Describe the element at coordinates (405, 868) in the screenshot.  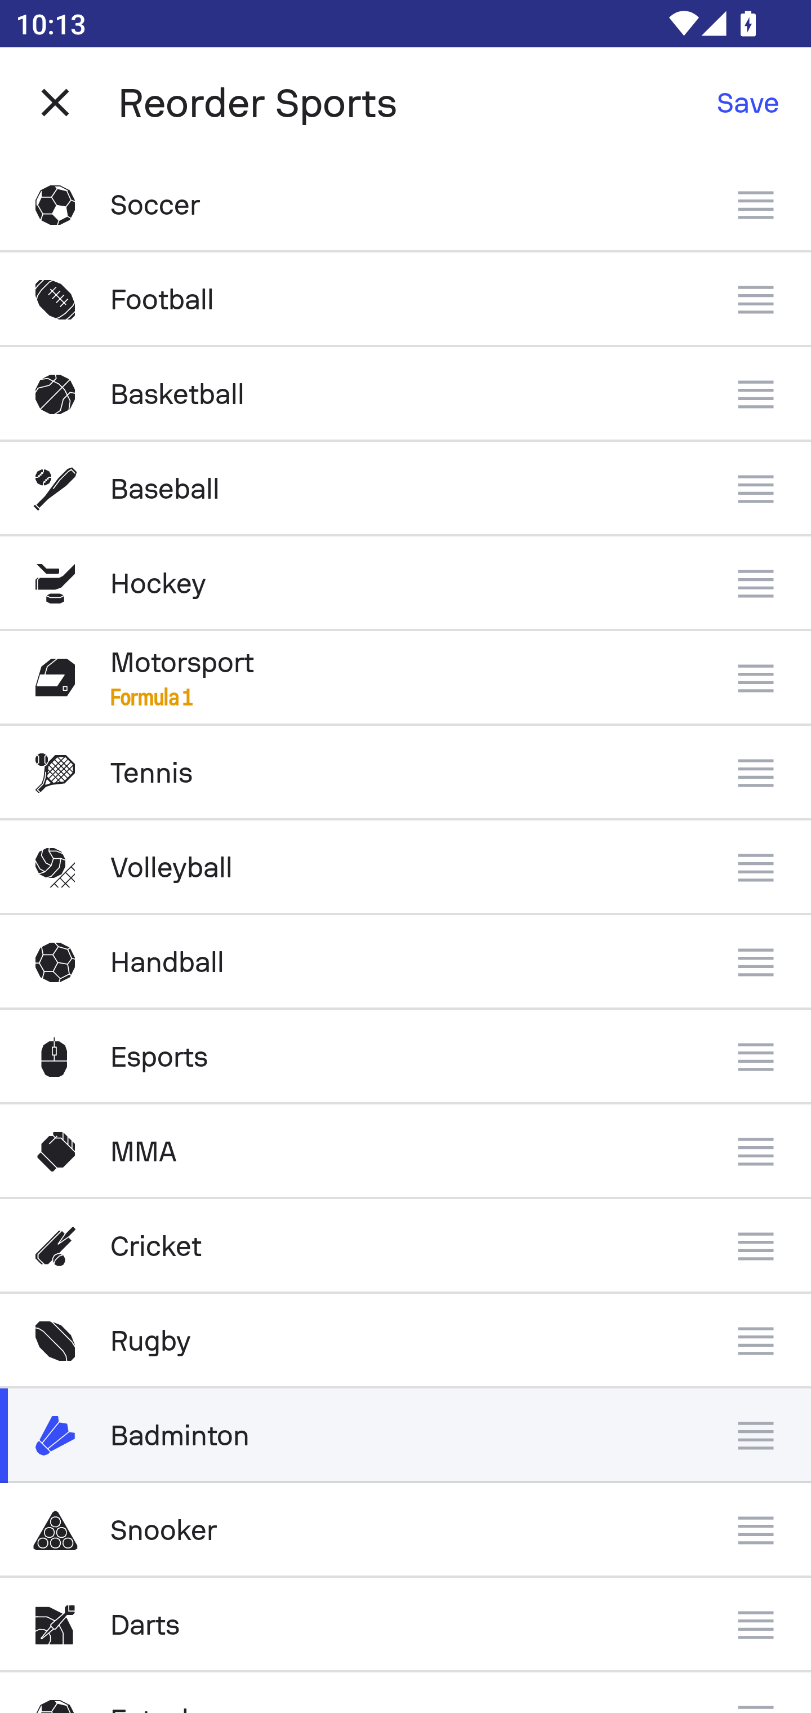
I see `Volleyball` at that location.